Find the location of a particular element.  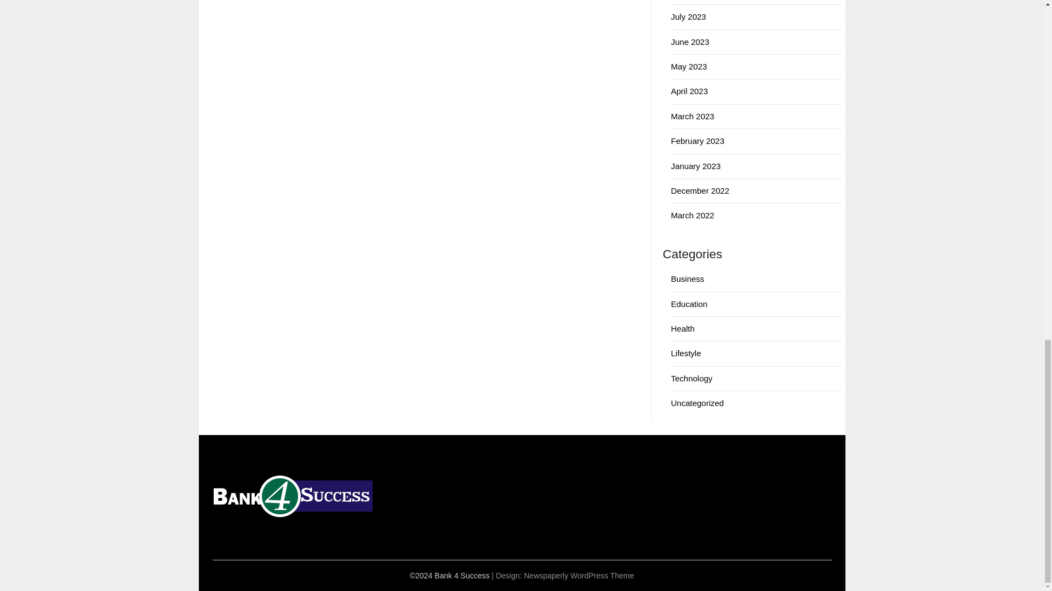

Education is located at coordinates (689, 303).